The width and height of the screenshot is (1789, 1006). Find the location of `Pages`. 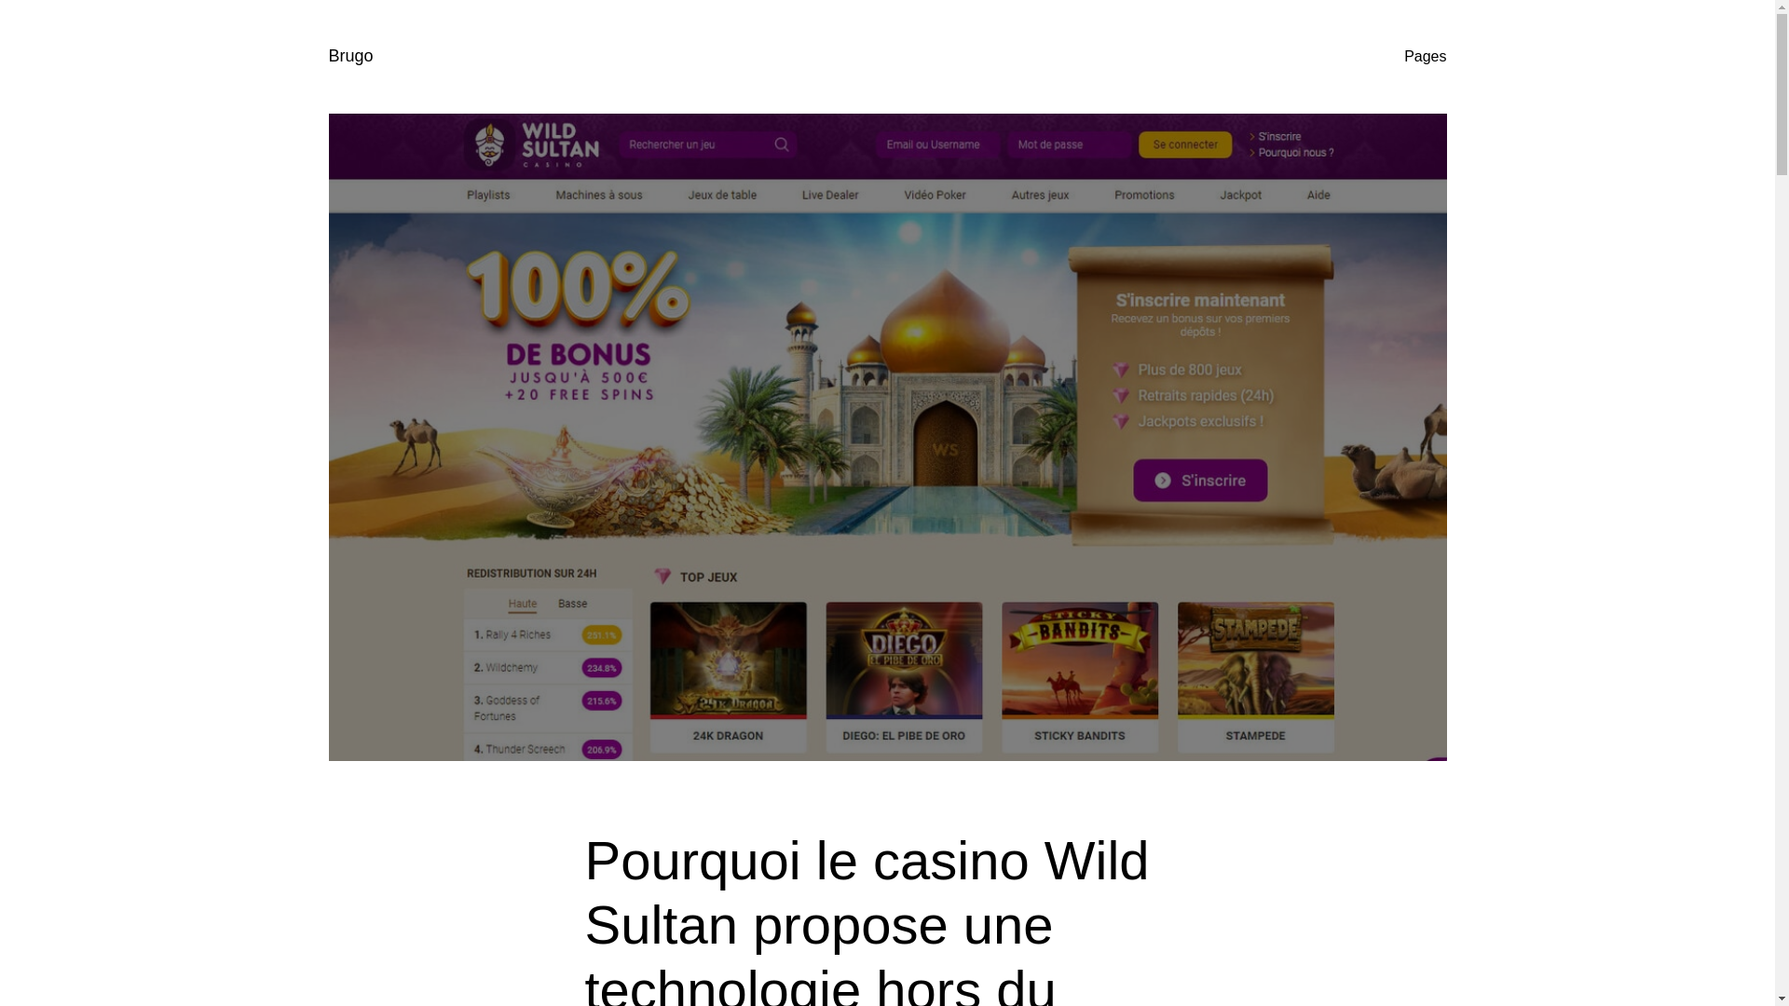

Pages is located at coordinates (1426, 57).